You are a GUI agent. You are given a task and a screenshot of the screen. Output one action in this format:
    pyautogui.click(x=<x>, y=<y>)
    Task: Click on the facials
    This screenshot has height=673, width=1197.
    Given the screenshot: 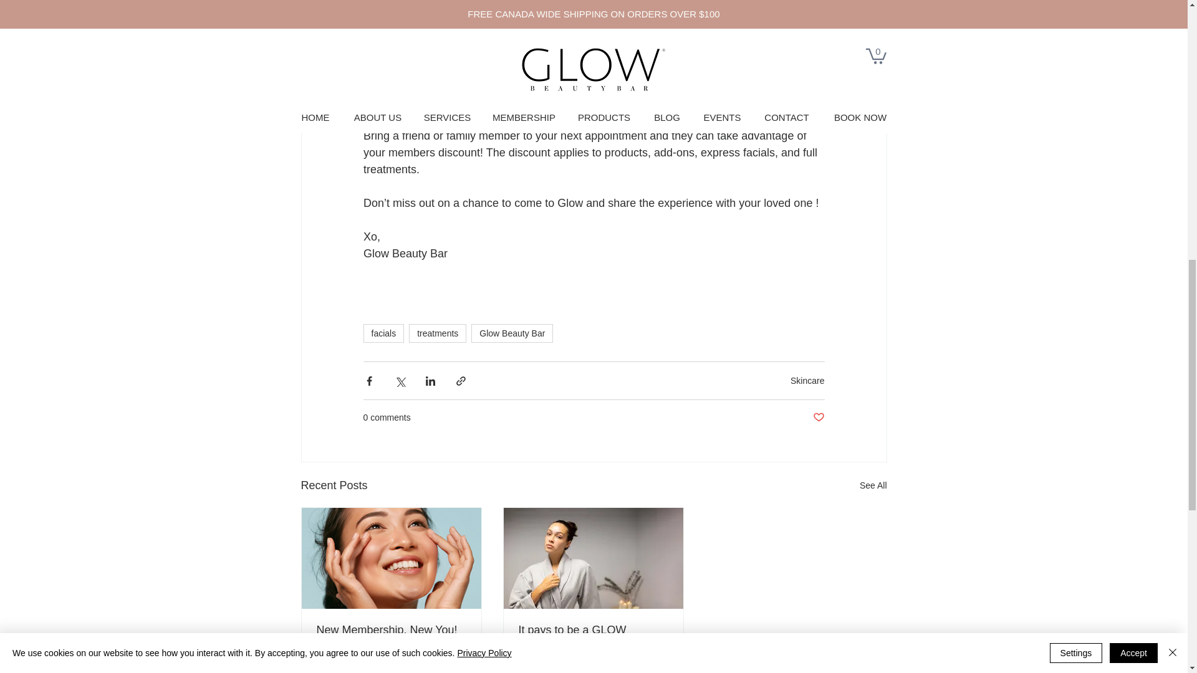 What is the action you would take?
    pyautogui.click(x=383, y=333)
    